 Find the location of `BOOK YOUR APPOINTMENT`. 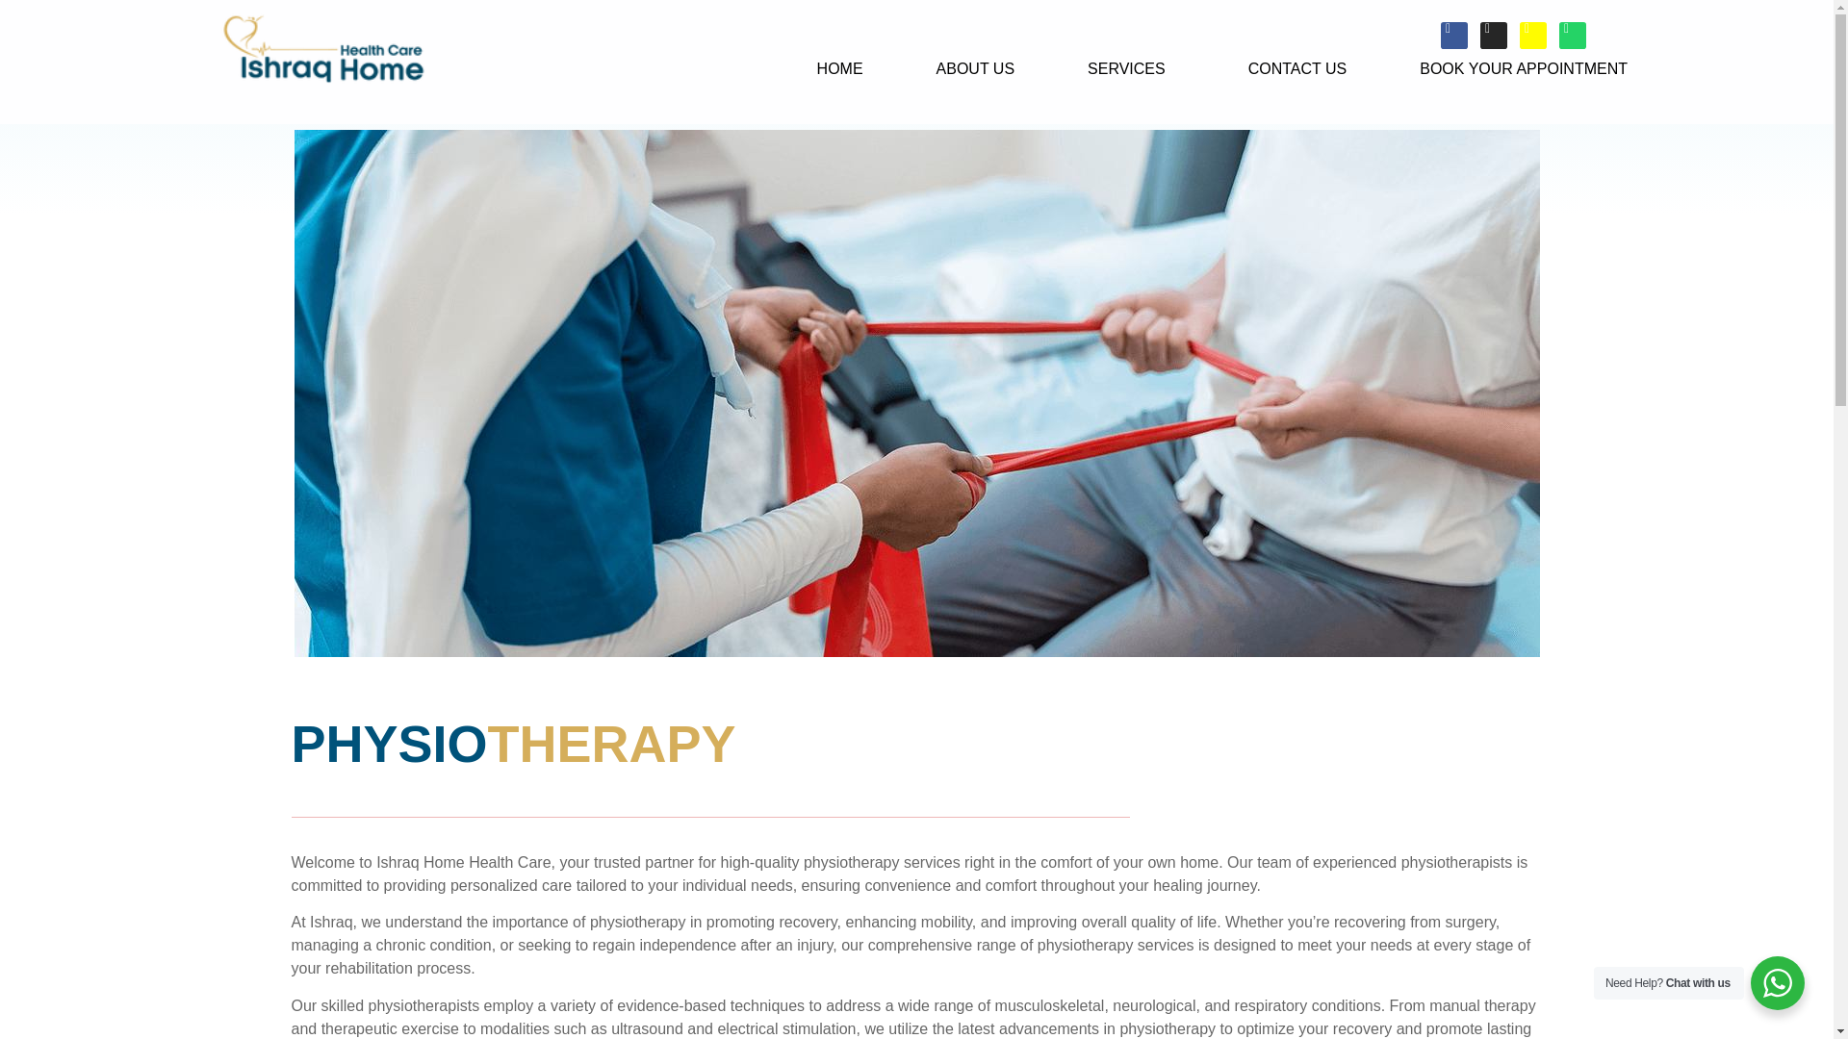

BOOK YOUR APPOINTMENT is located at coordinates (1523, 69).